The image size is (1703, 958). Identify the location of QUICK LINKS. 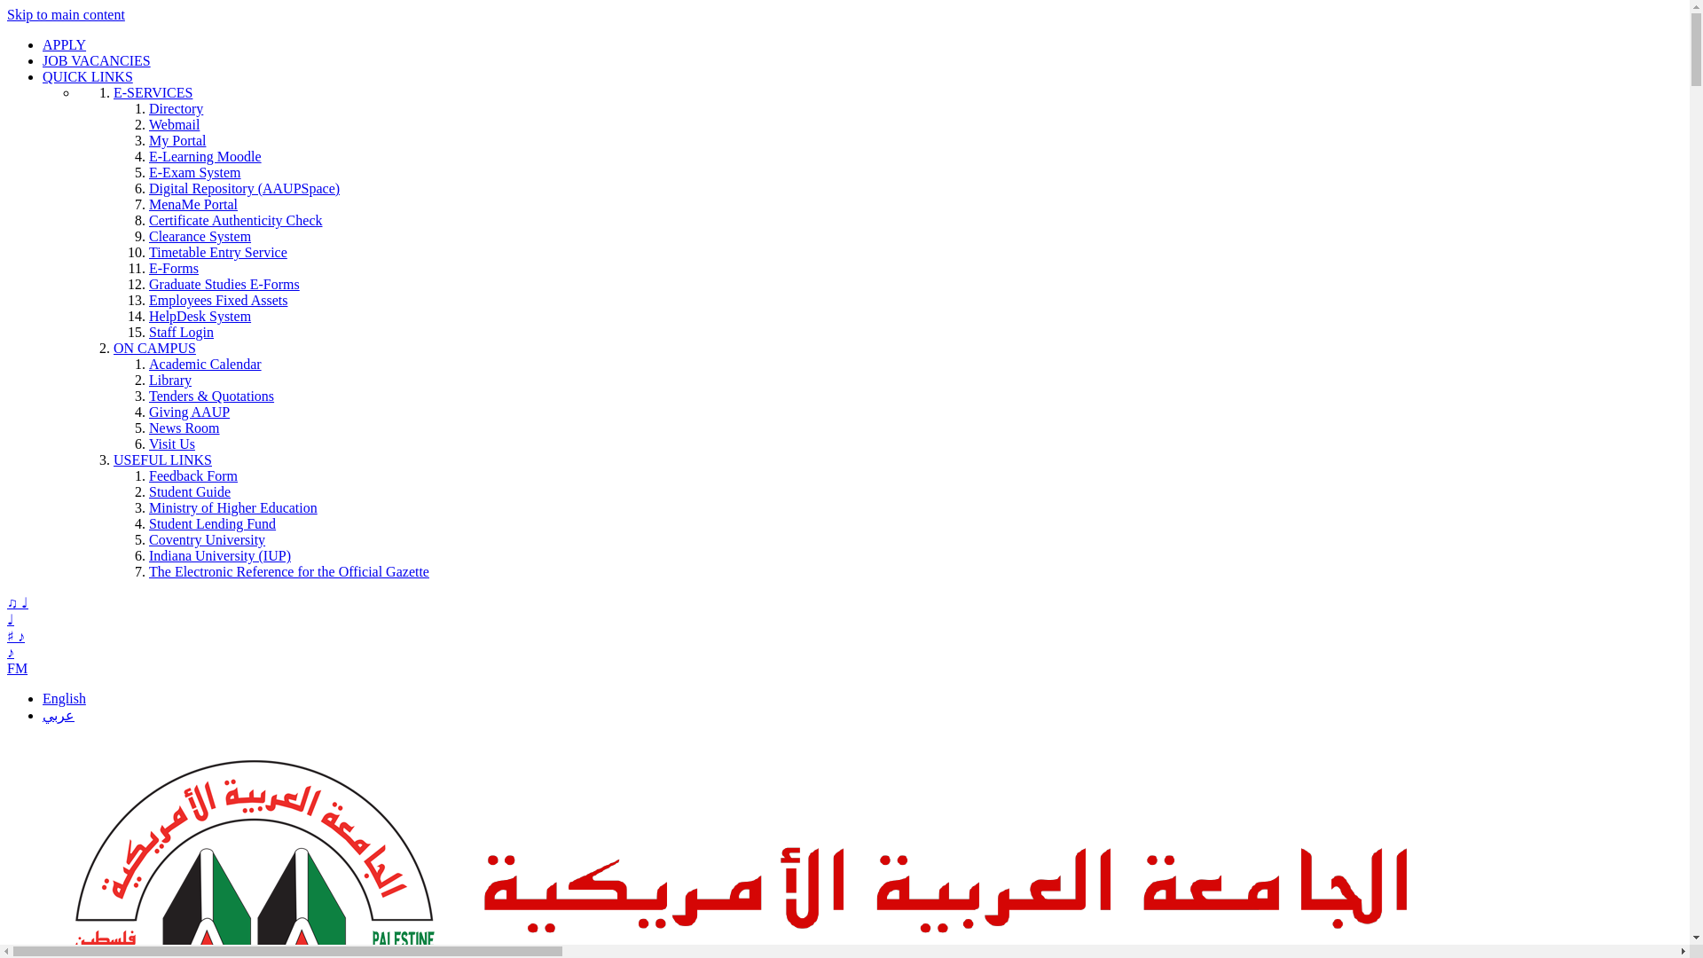
(87, 76).